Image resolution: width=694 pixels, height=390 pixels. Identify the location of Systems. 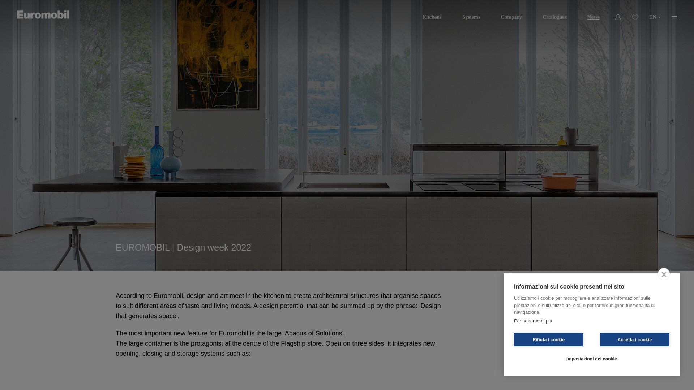
(471, 14).